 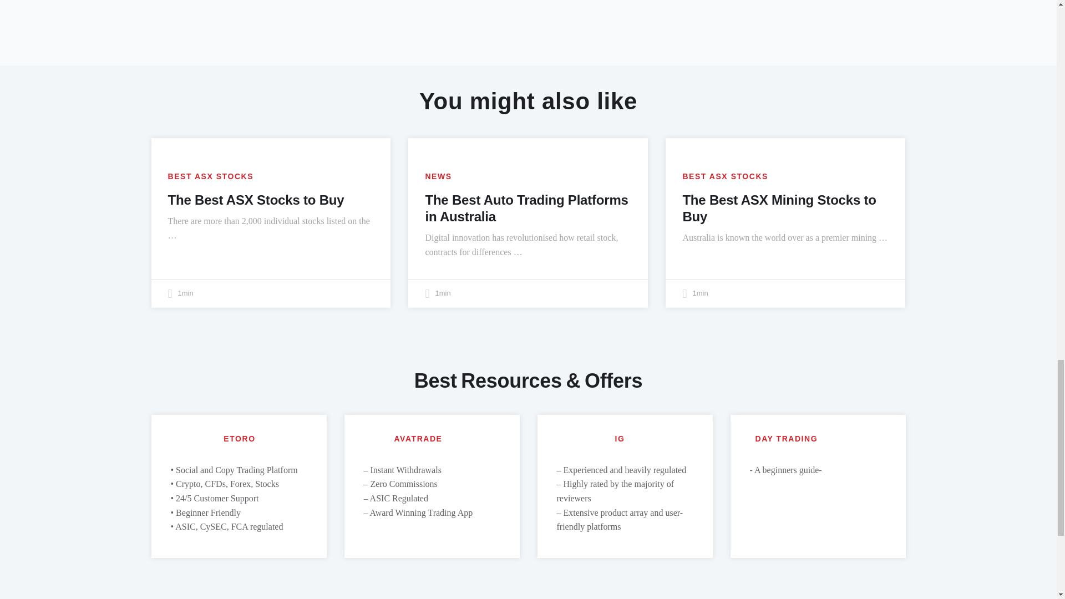 What do you see at coordinates (526, 207) in the screenshot?
I see `The Best Auto Trading Platforms in Australia` at bounding box center [526, 207].